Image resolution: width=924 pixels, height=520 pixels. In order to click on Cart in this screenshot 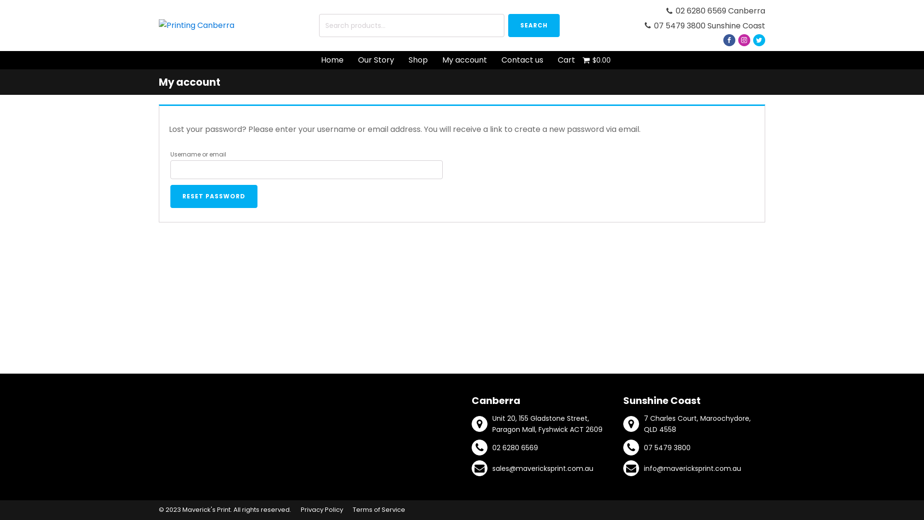, I will do `click(566, 60)`.